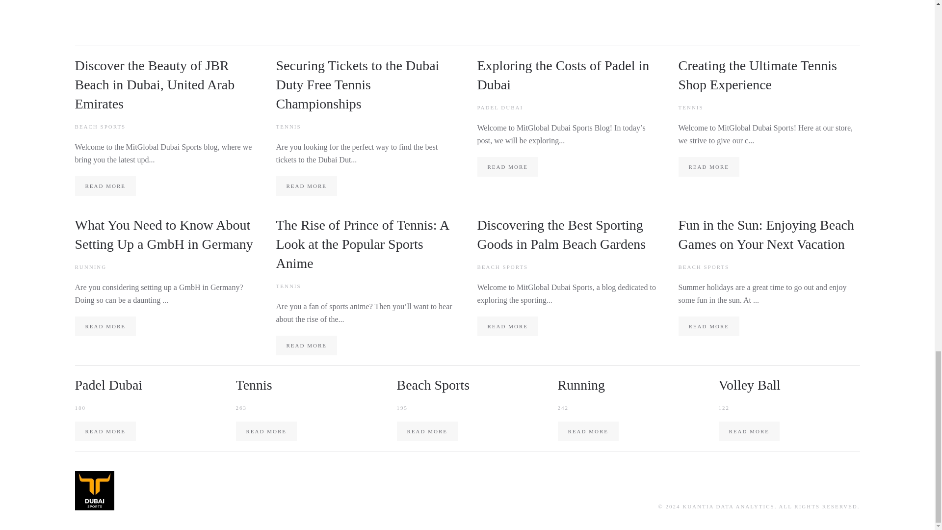 Image resolution: width=942 pixels, height=530 pixels. Describe the element at coordinates (306, 345) in the screenshot. I see `READ MORE` at that location.